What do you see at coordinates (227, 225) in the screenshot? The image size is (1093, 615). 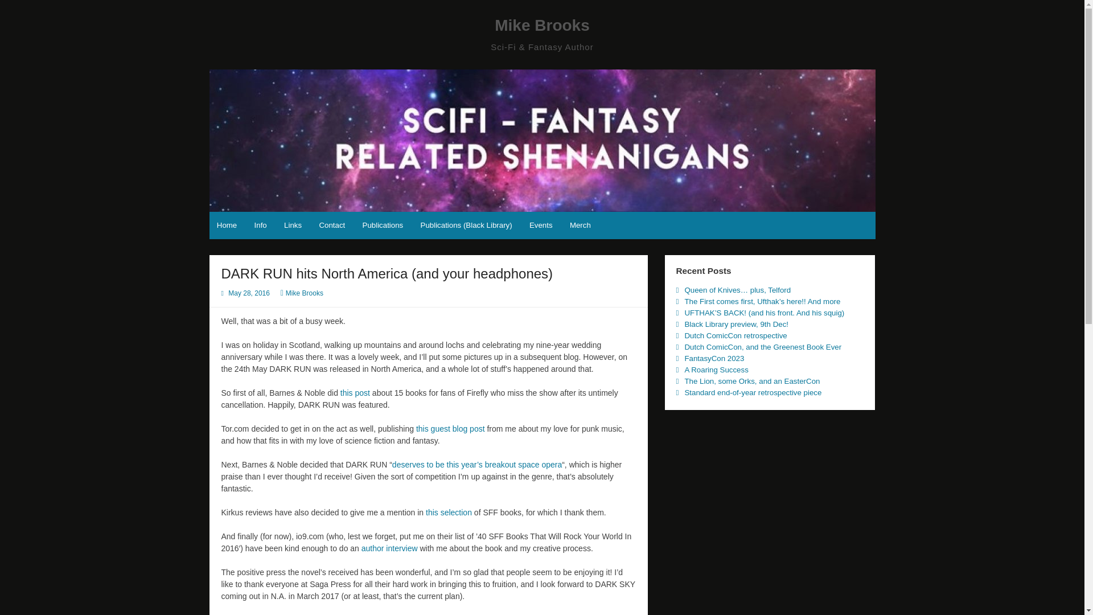 I see `Home` at bounding box center [227, 225].